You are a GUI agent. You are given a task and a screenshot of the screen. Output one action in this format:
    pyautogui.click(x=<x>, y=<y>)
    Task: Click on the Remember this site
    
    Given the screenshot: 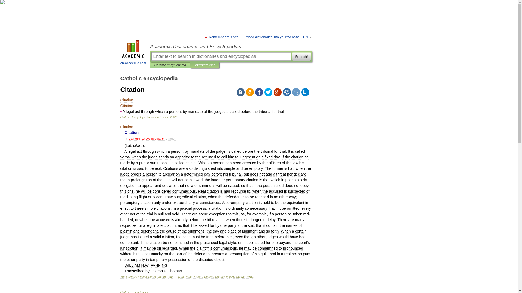 What is the action you would take?
    pyautogui.click(x=223, y=37)
    